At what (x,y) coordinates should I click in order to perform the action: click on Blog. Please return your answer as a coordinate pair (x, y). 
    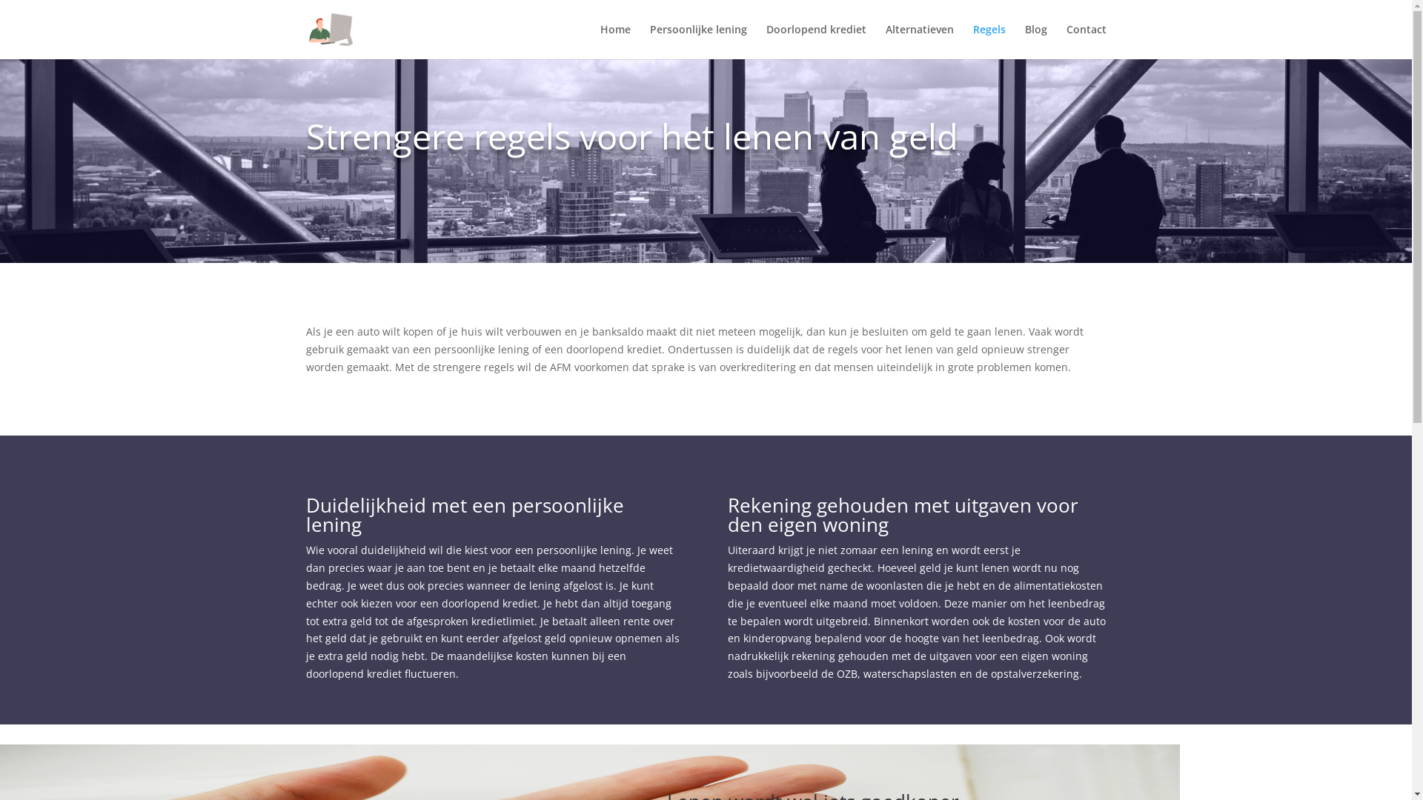
    Looking at the image, I should click on (1035, 41).